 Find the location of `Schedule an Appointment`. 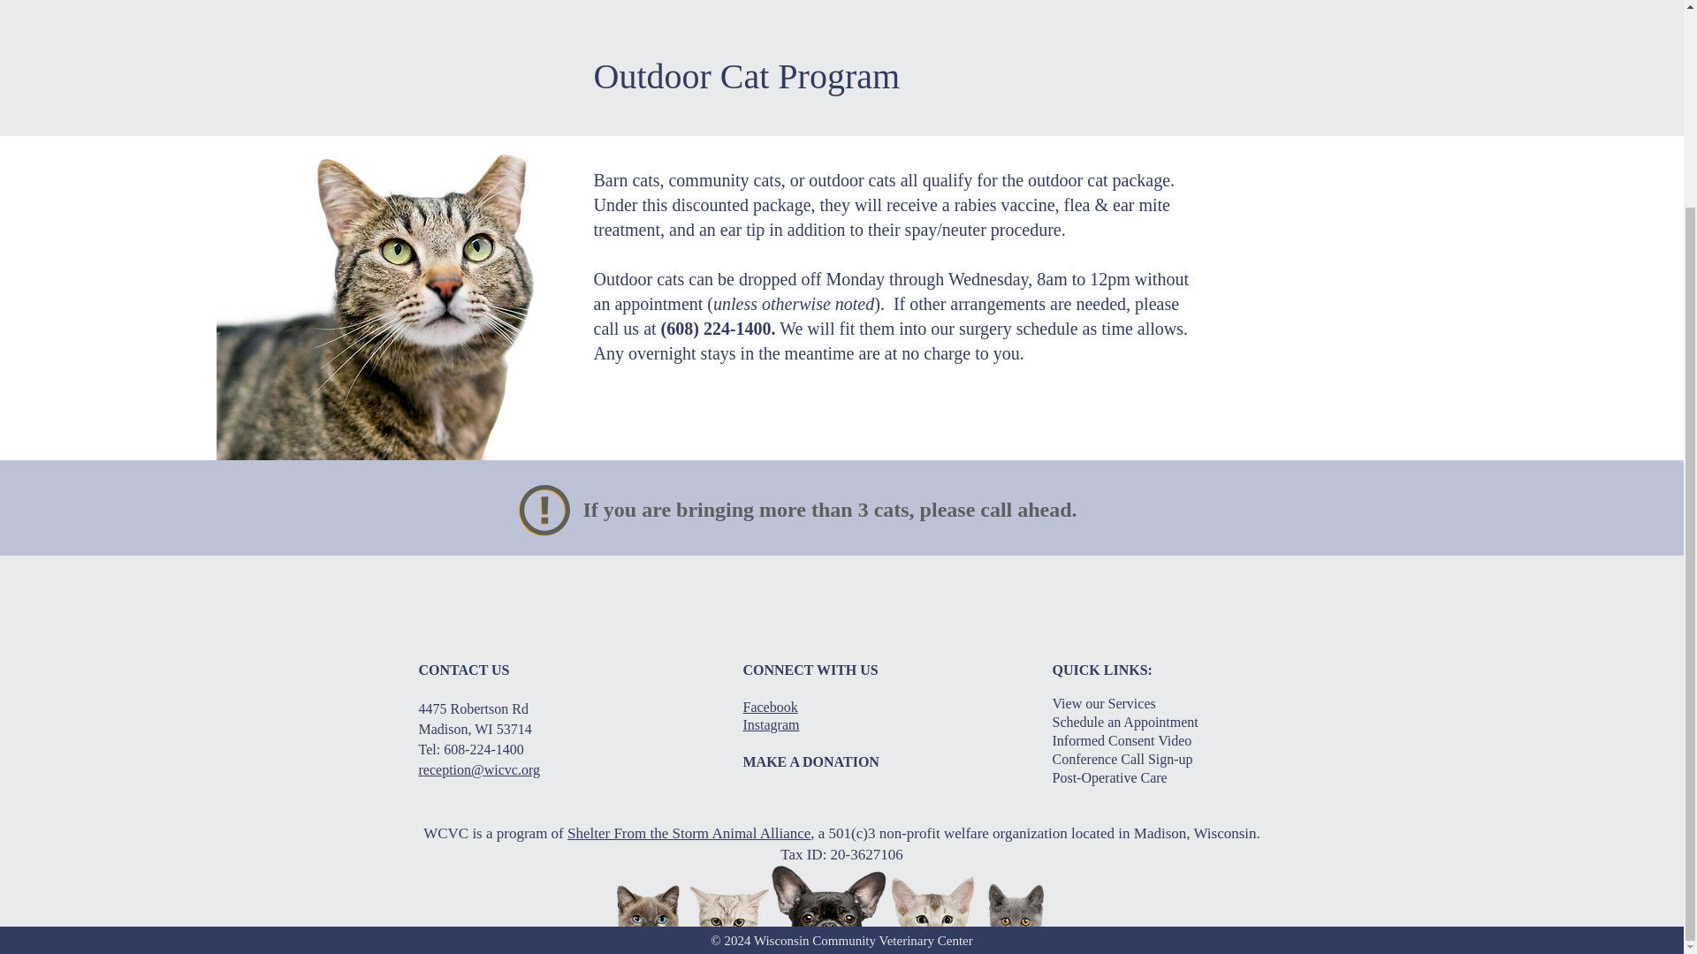

Schedule an Appointment is located at coordinates (1124, 722).